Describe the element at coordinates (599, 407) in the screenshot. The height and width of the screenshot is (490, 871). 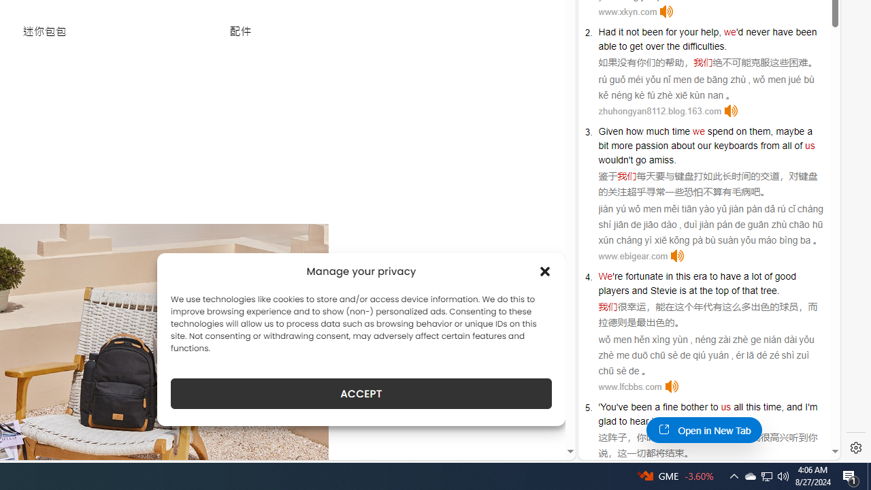
I see `'` at that location.